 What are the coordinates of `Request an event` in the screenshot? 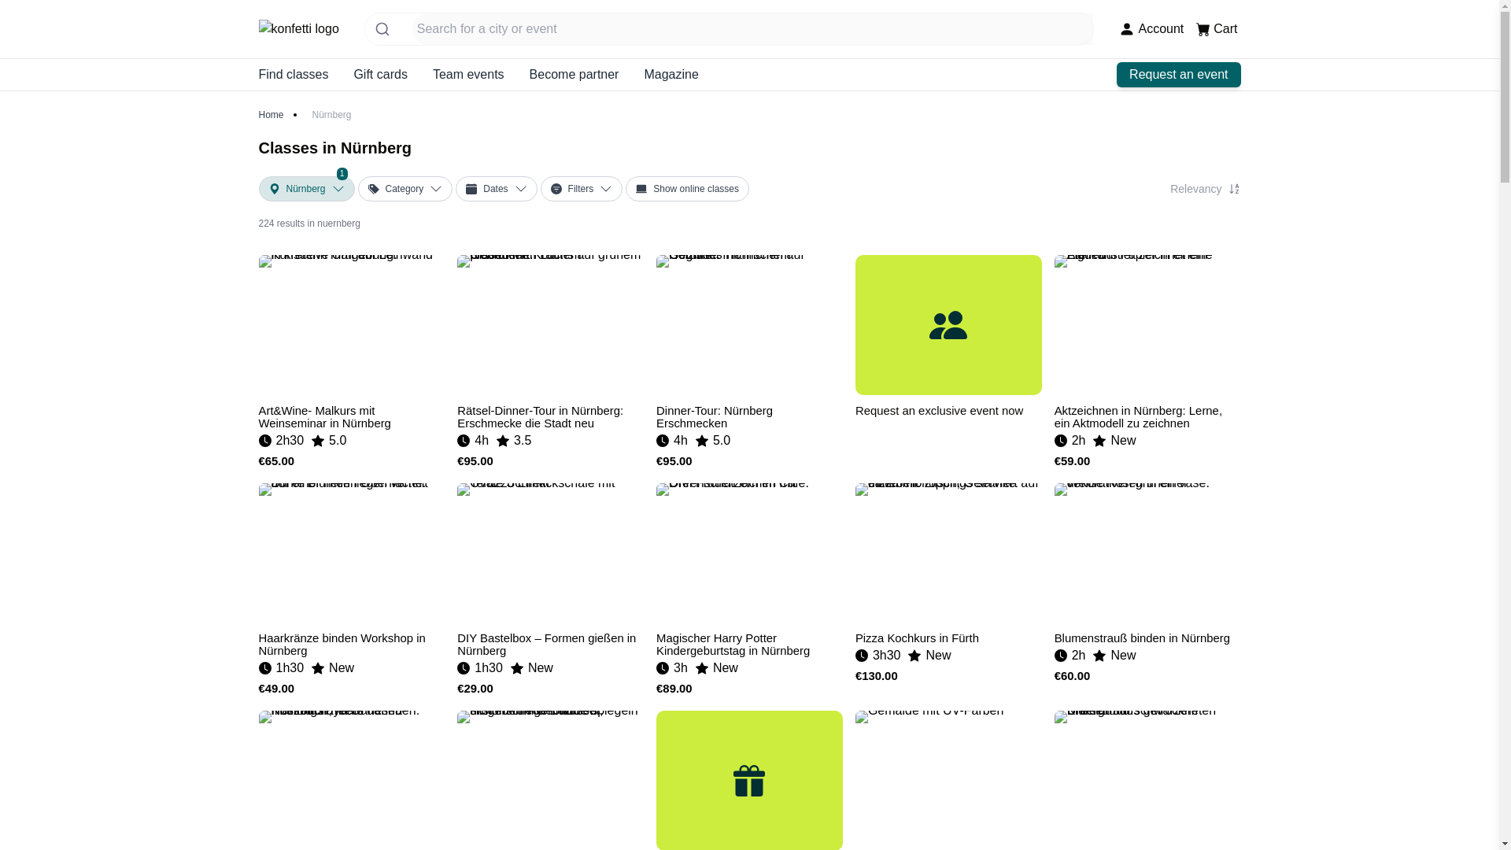 It's located at (1178, 74).